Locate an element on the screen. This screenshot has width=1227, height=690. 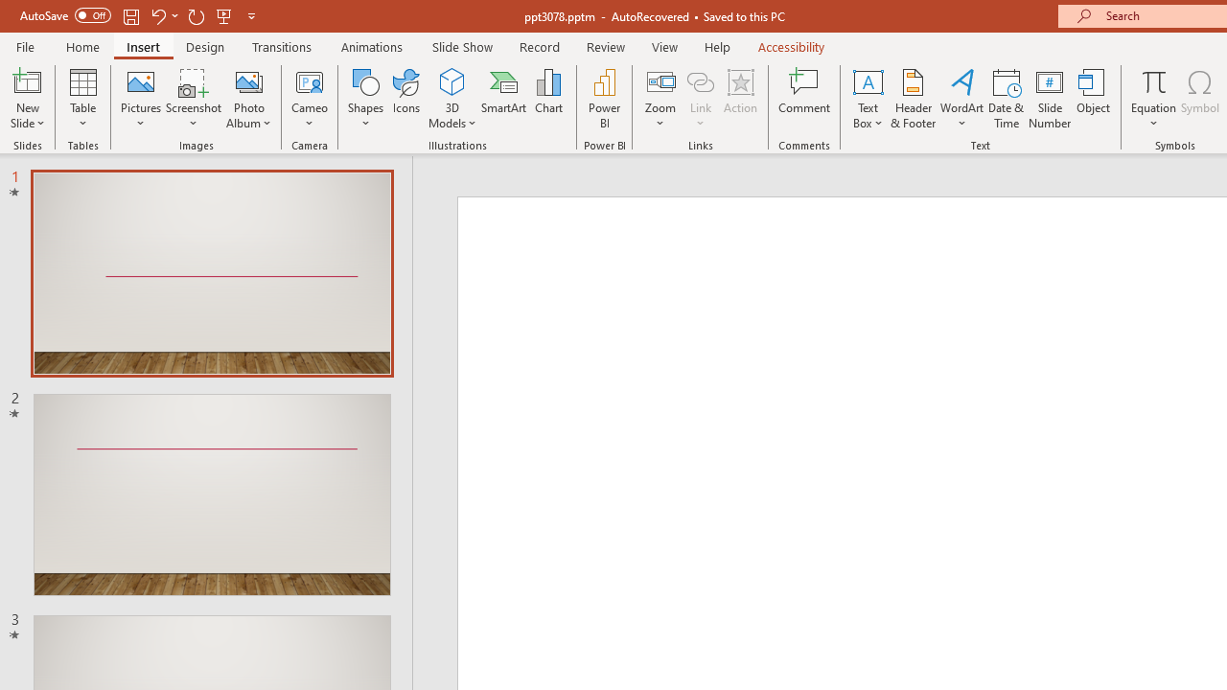
Symbol... is located at coordinates (1200, 98).